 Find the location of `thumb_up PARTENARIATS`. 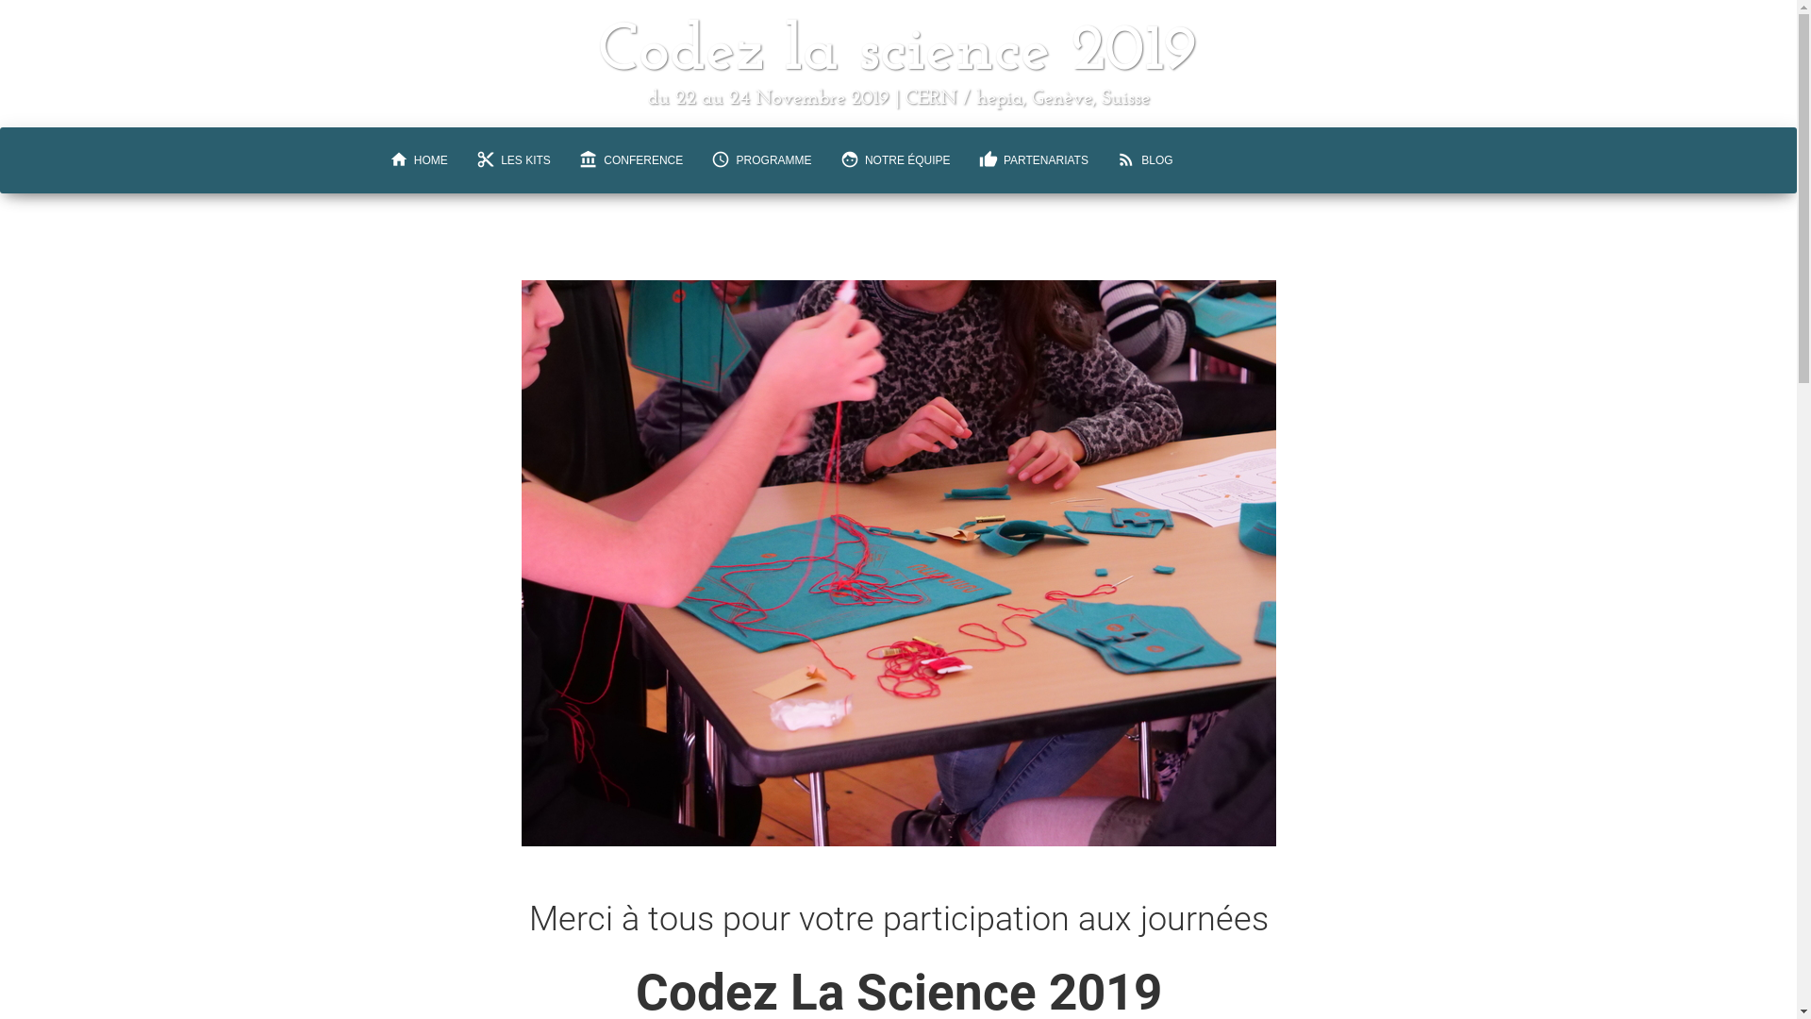

thumb_up PARTENARIATS is located at coordinates (1034, 160).